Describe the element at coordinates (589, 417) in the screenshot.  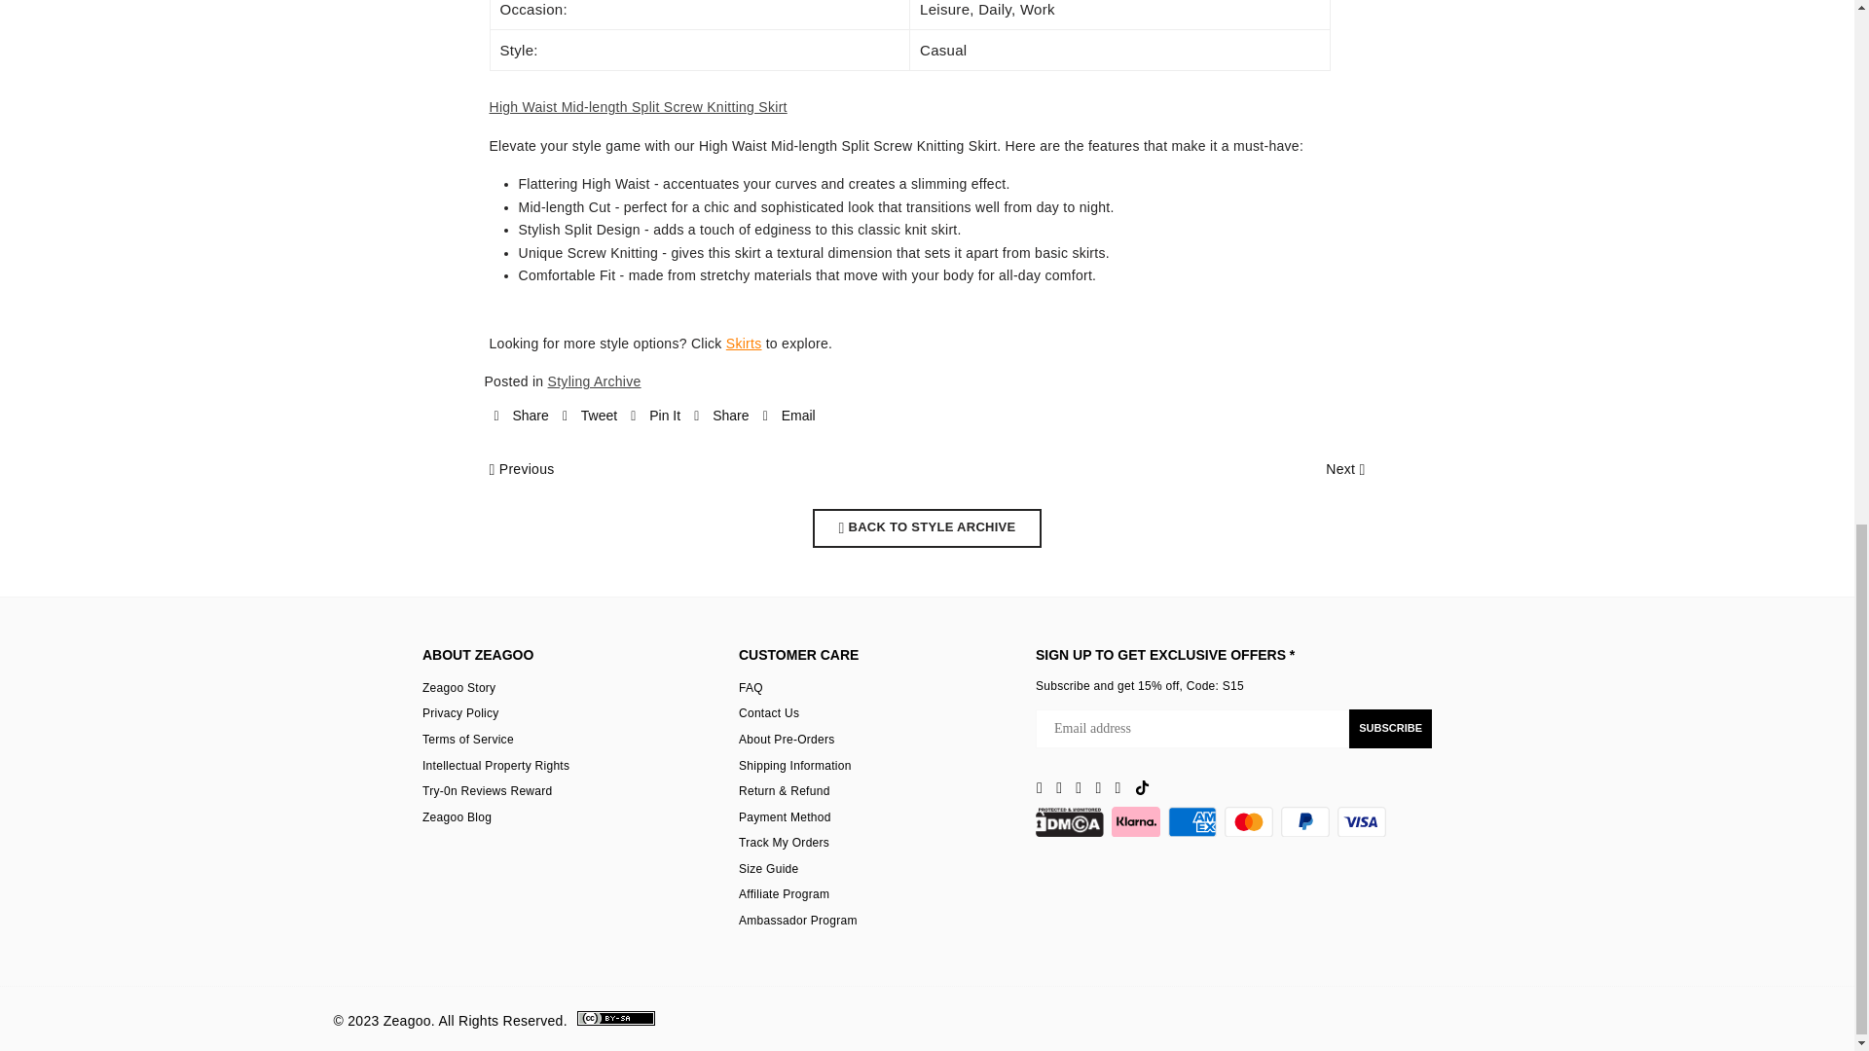
I see `Tweet on Twitter` at that location.